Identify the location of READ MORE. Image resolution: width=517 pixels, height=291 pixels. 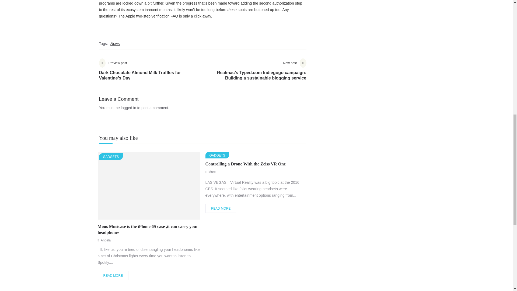
(221, 208).